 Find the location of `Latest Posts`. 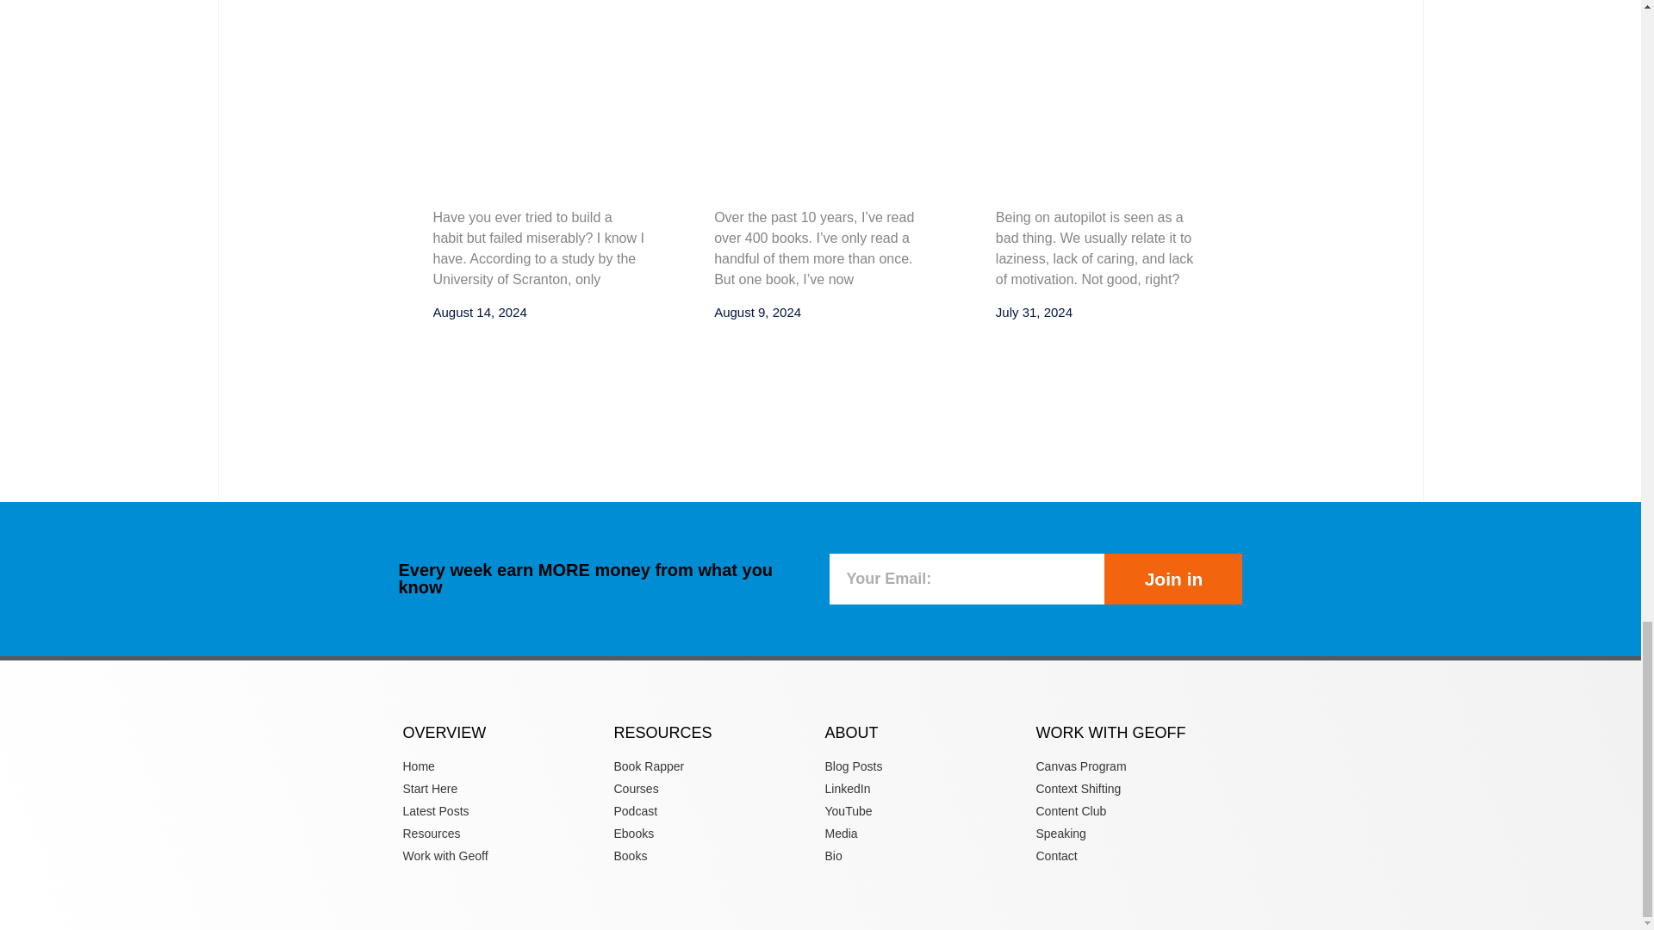

Latest Posts is located at coordinates (504, 811).